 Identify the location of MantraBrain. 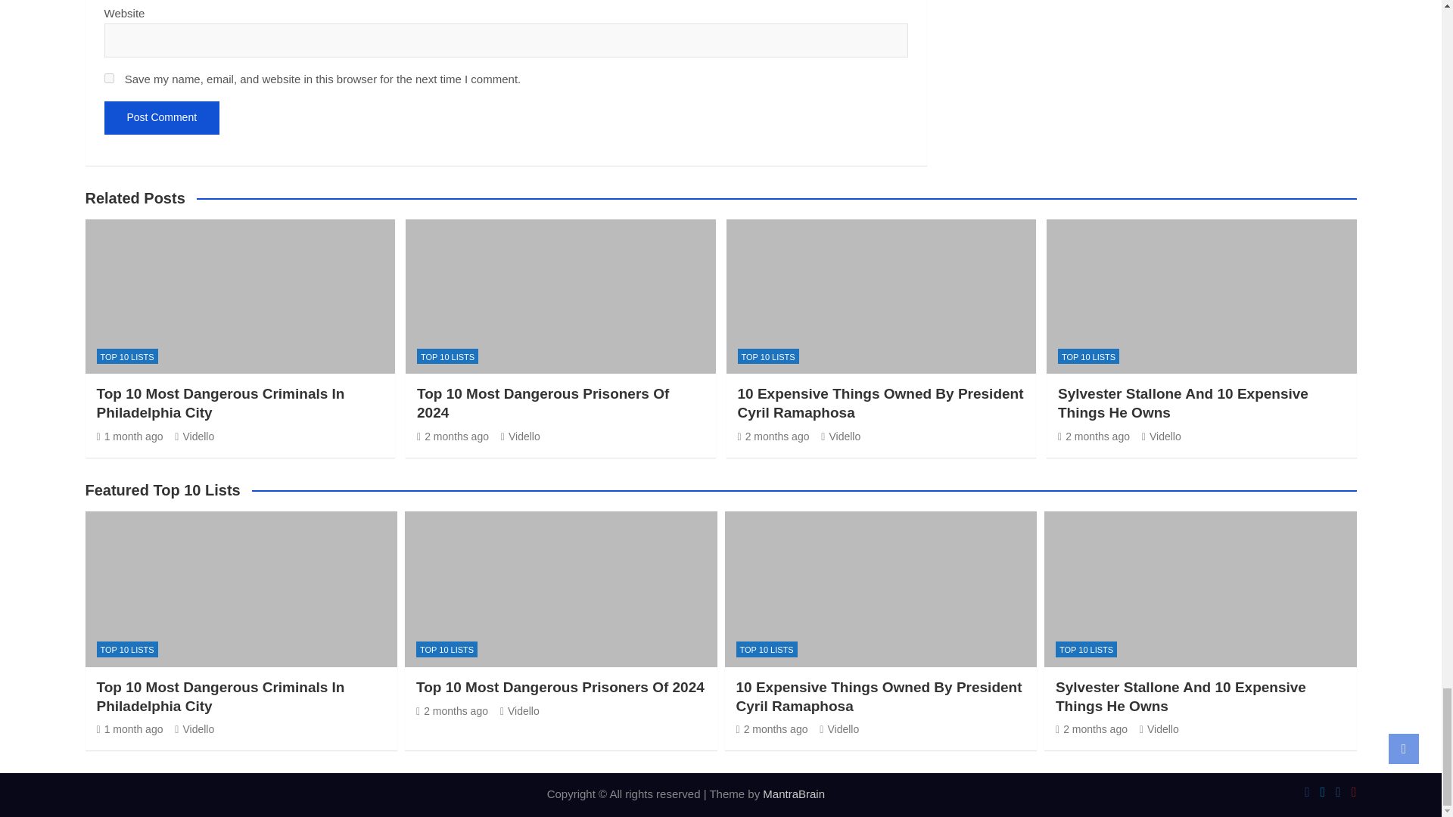
(794, 794).